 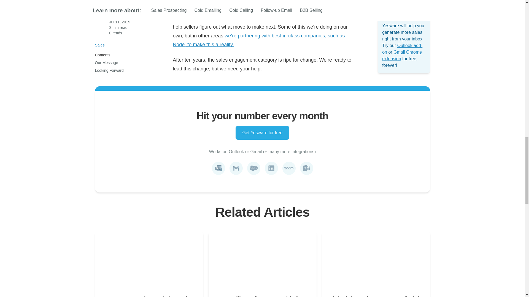 What do you see at coordinates (262, 133) in the screenshot?
I see `Get Yesware for free` at bounding box center [262, 133].